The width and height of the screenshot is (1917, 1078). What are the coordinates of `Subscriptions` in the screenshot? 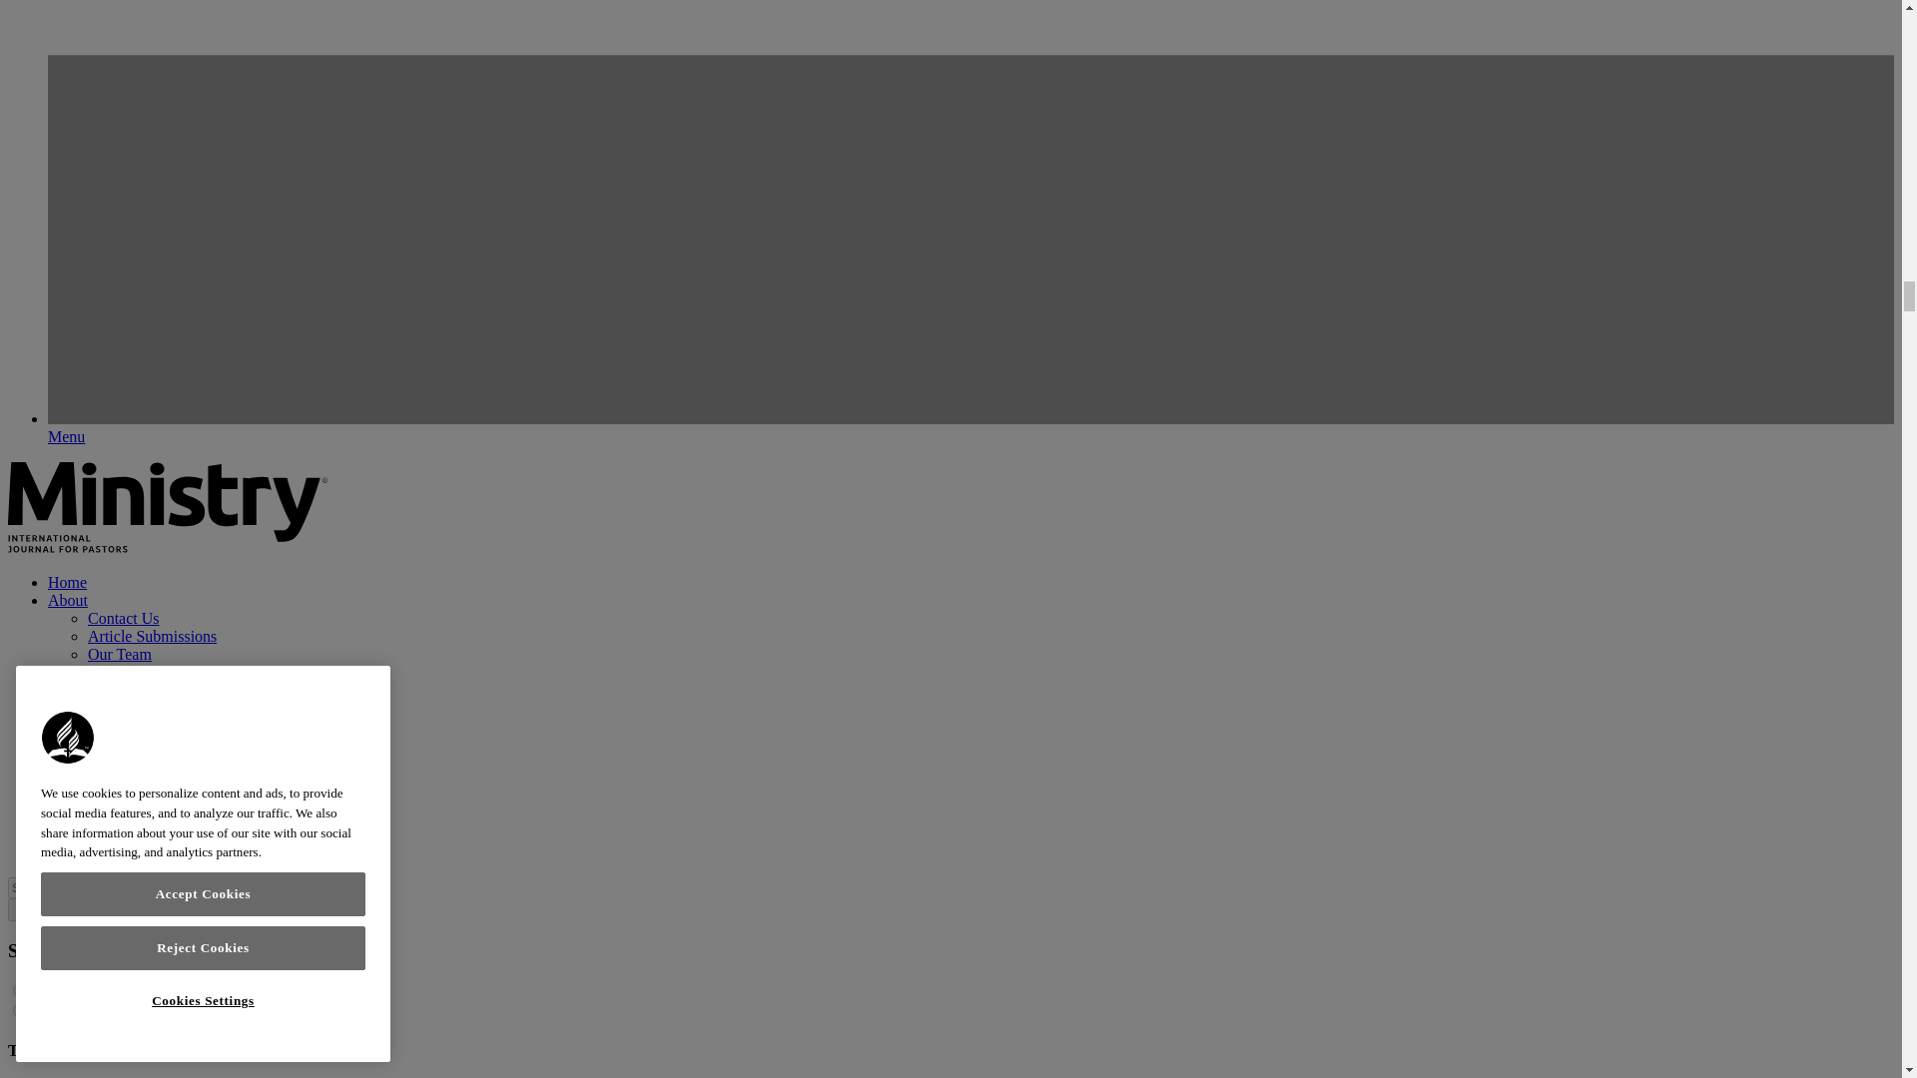 It's located at (91, 689).